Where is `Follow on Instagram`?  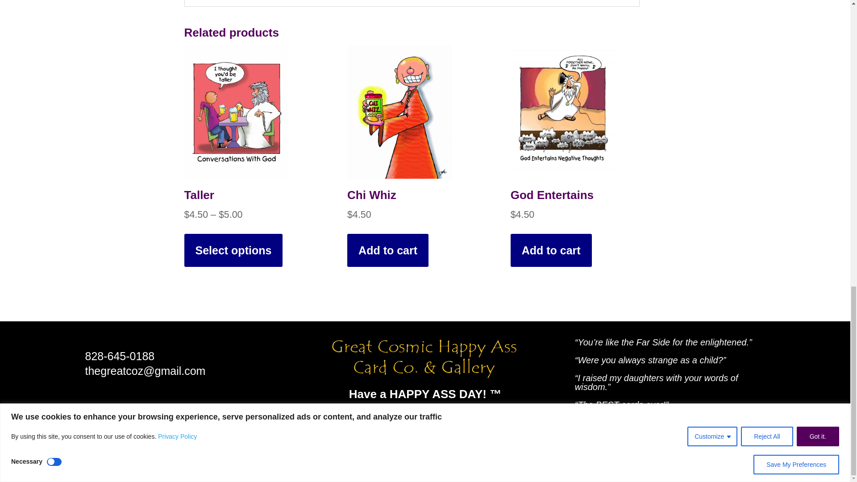
Follow on Instagram is located at coordinates (411, 425).